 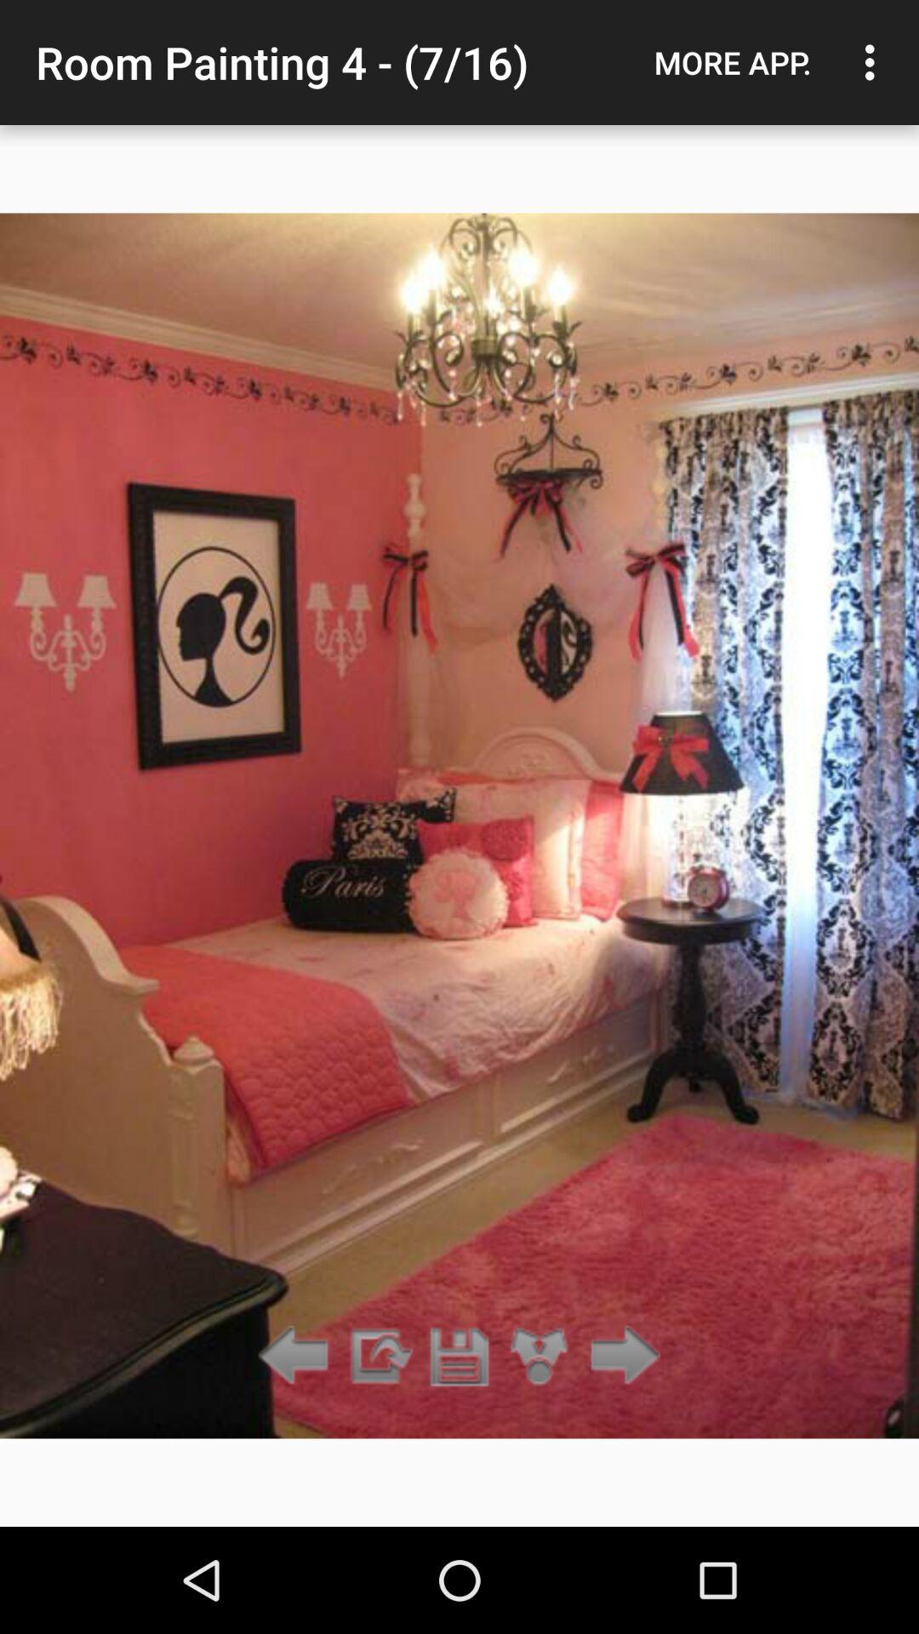 What do you see at coordinates (298, 1357) in the screenshot?
I see `go back` at bounding box center [298, 1357].